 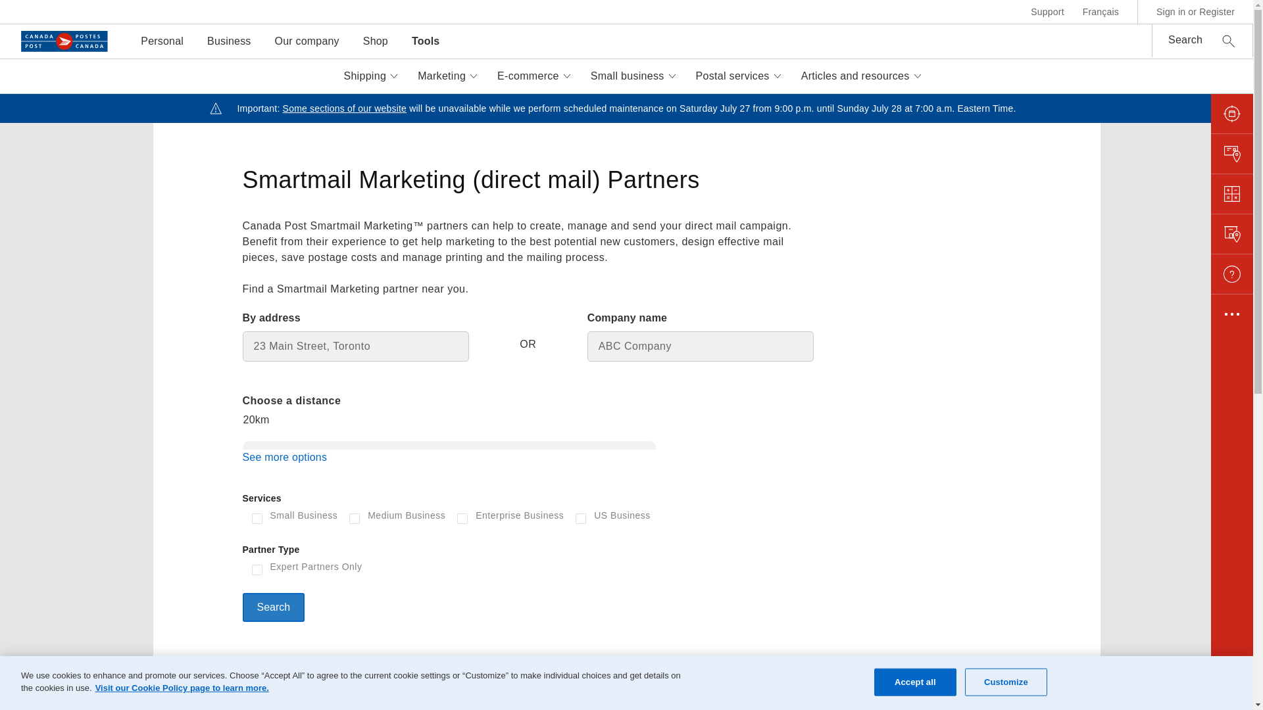 What do you see at coordinates (1047, 12) in the screenshot?
I see `Support` at bounding box center [1047, 12].